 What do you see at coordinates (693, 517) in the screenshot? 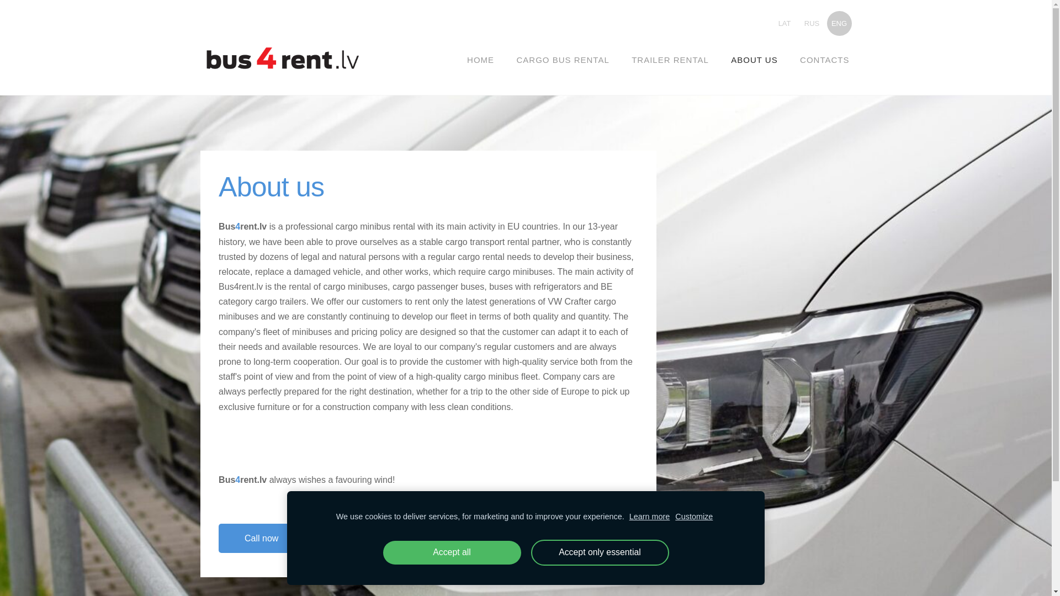
I see `Customize` at bounding box center [693, 517].